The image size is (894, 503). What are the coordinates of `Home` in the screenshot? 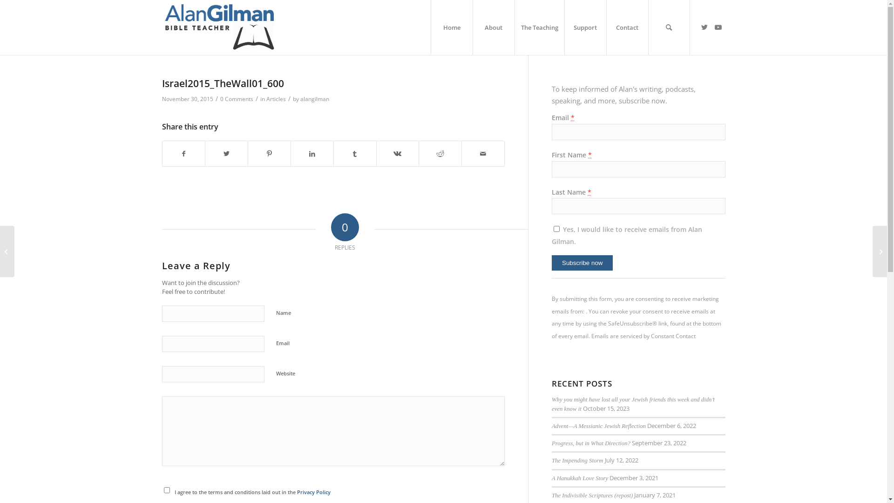 It's located at (451, 27).